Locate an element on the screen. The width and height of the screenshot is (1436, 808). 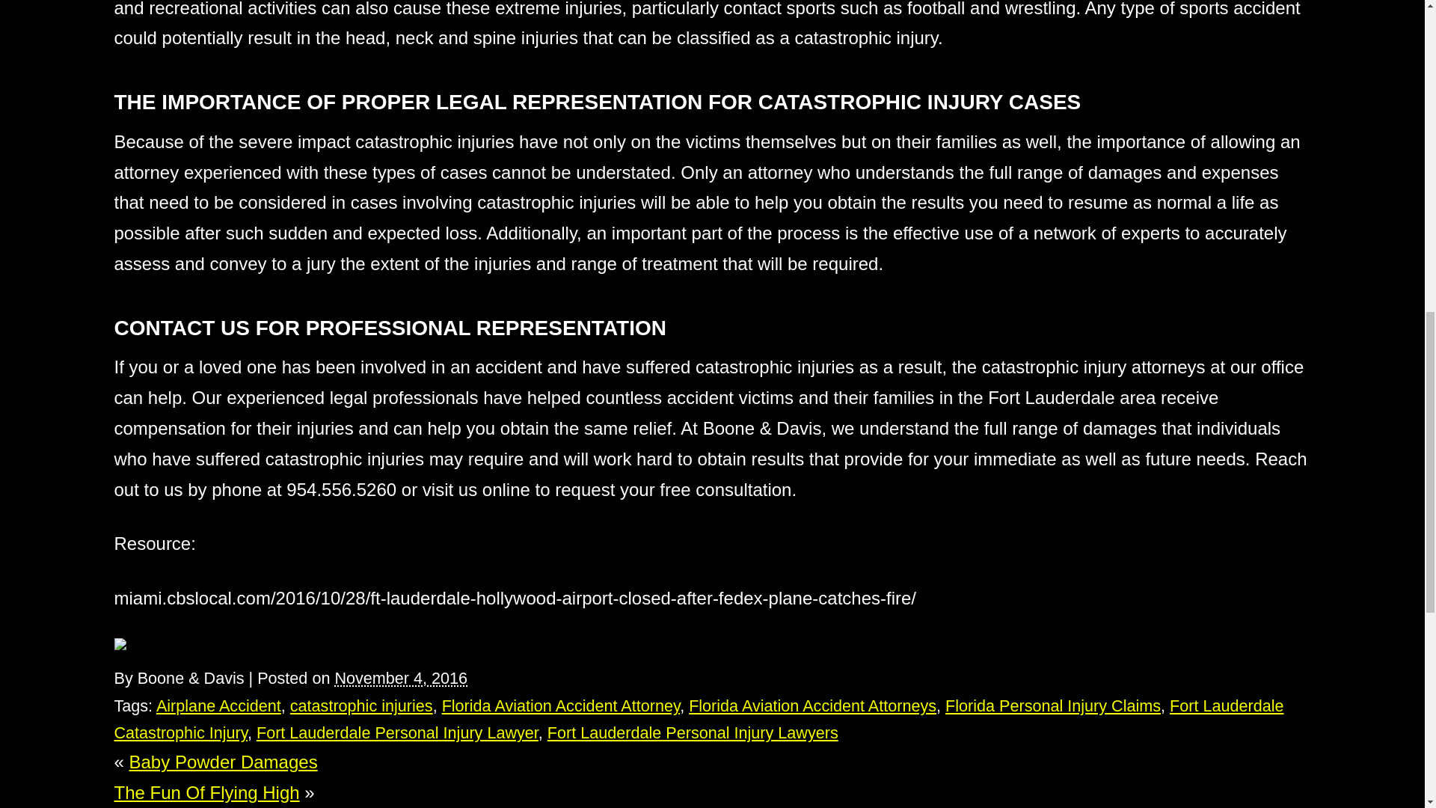
2016-11-04T07:32:41-0700 is located at coordinates (401, 678).